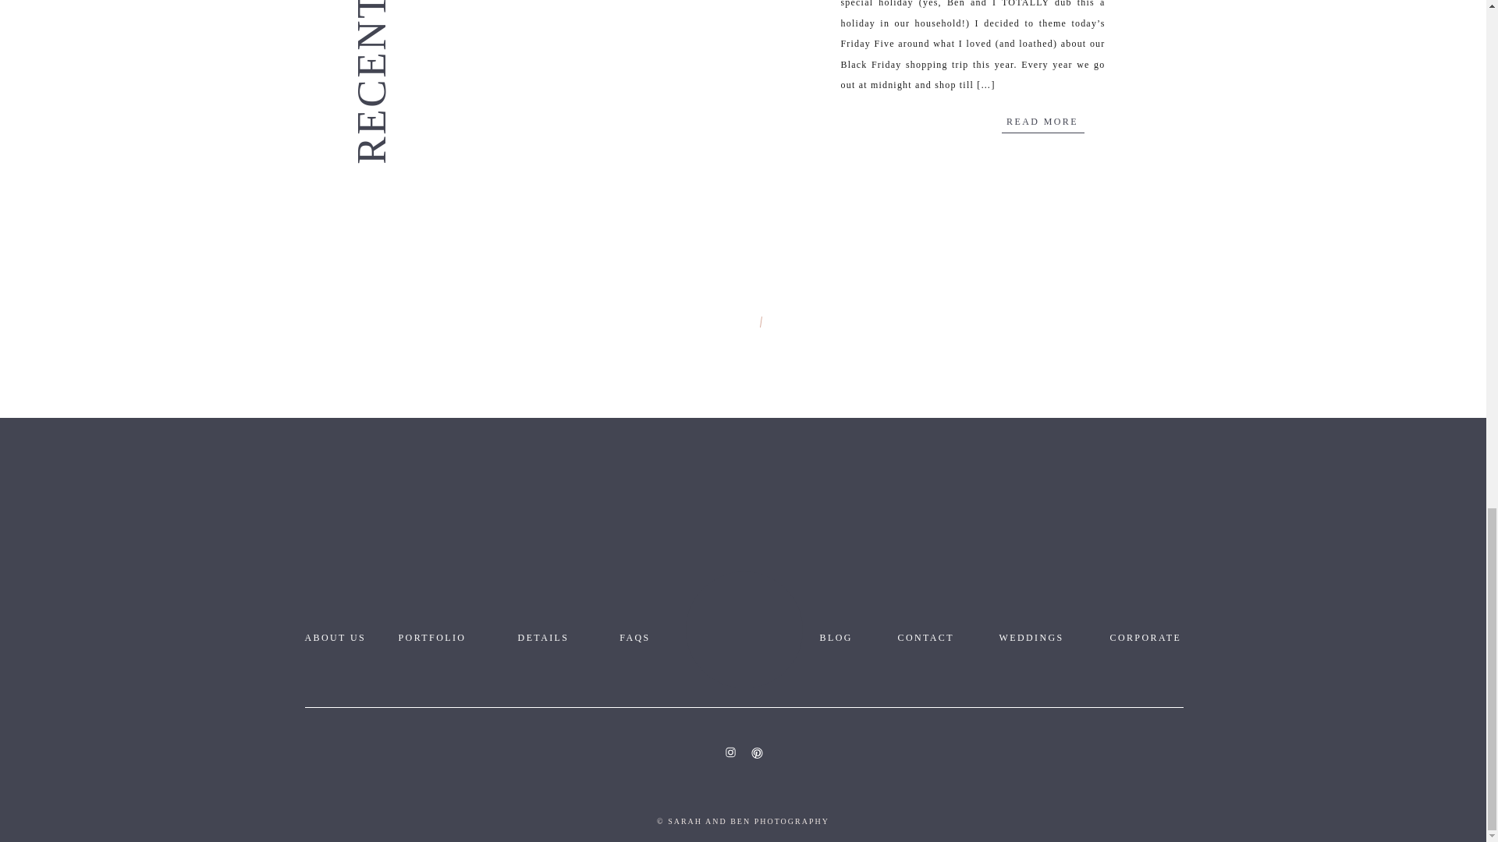  I want to click on FAQS, so click(635, 637).